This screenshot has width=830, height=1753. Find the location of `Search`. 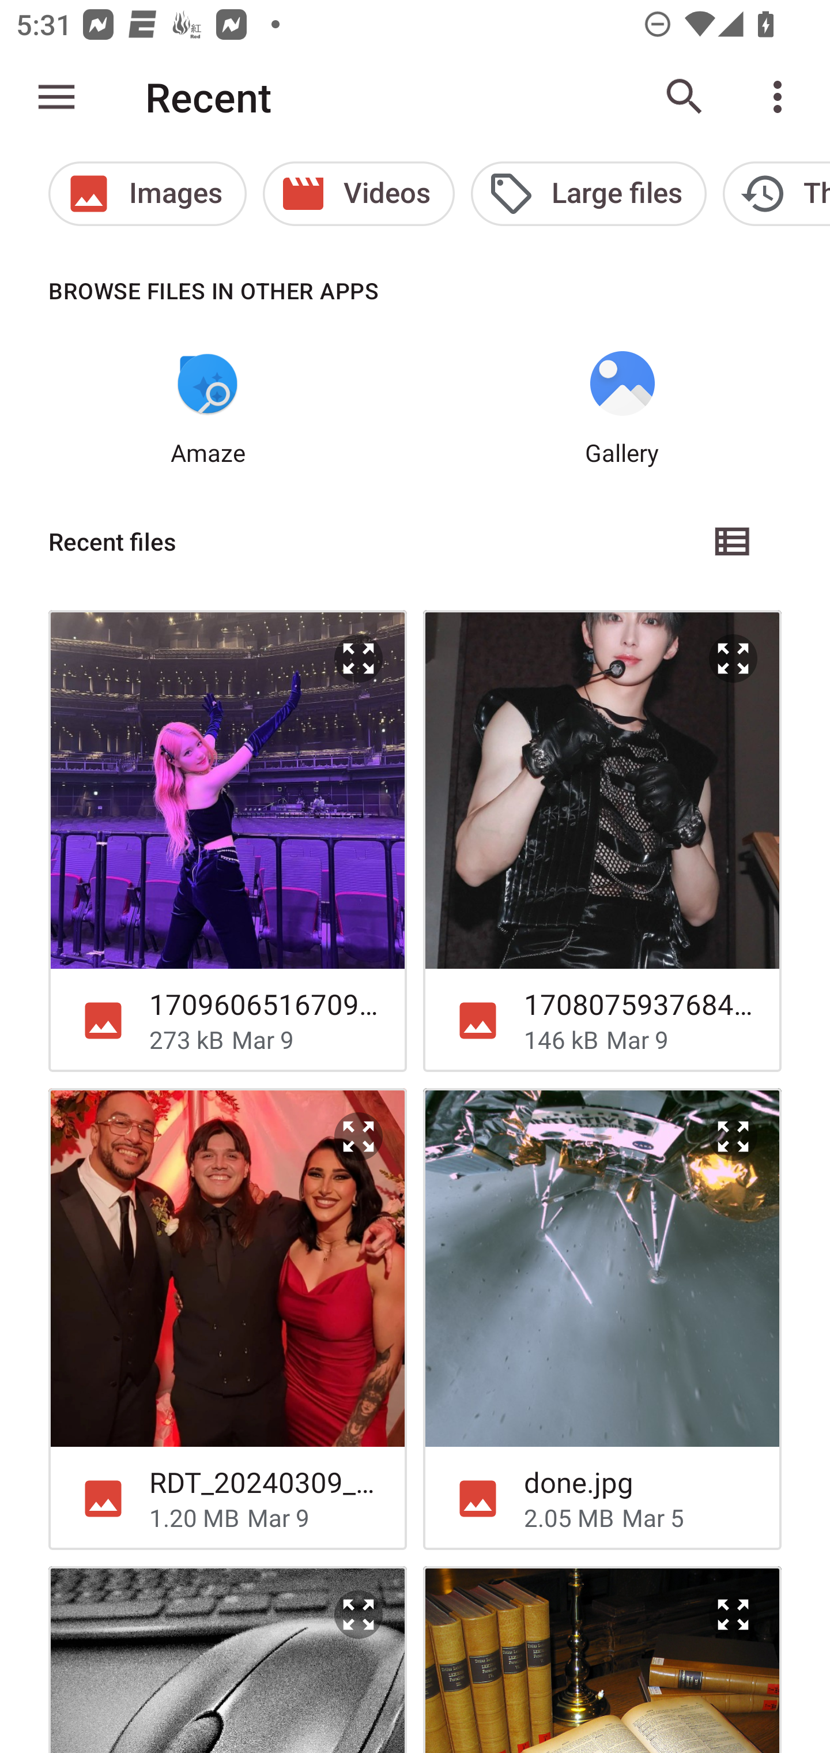

Search is located at coordinates (685, 97).